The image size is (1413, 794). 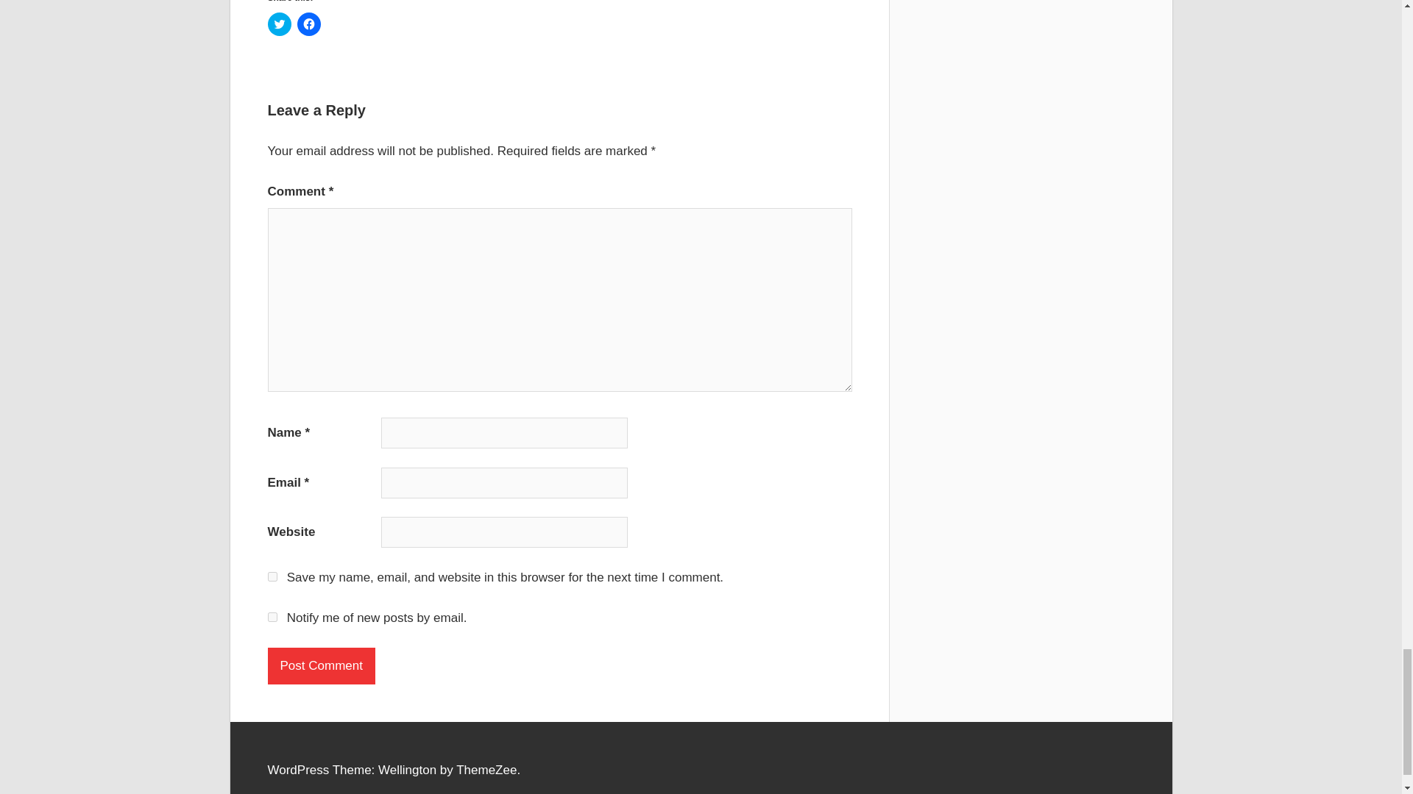 I want to click on Click to share on Twitter, so click(x=280, y=24).